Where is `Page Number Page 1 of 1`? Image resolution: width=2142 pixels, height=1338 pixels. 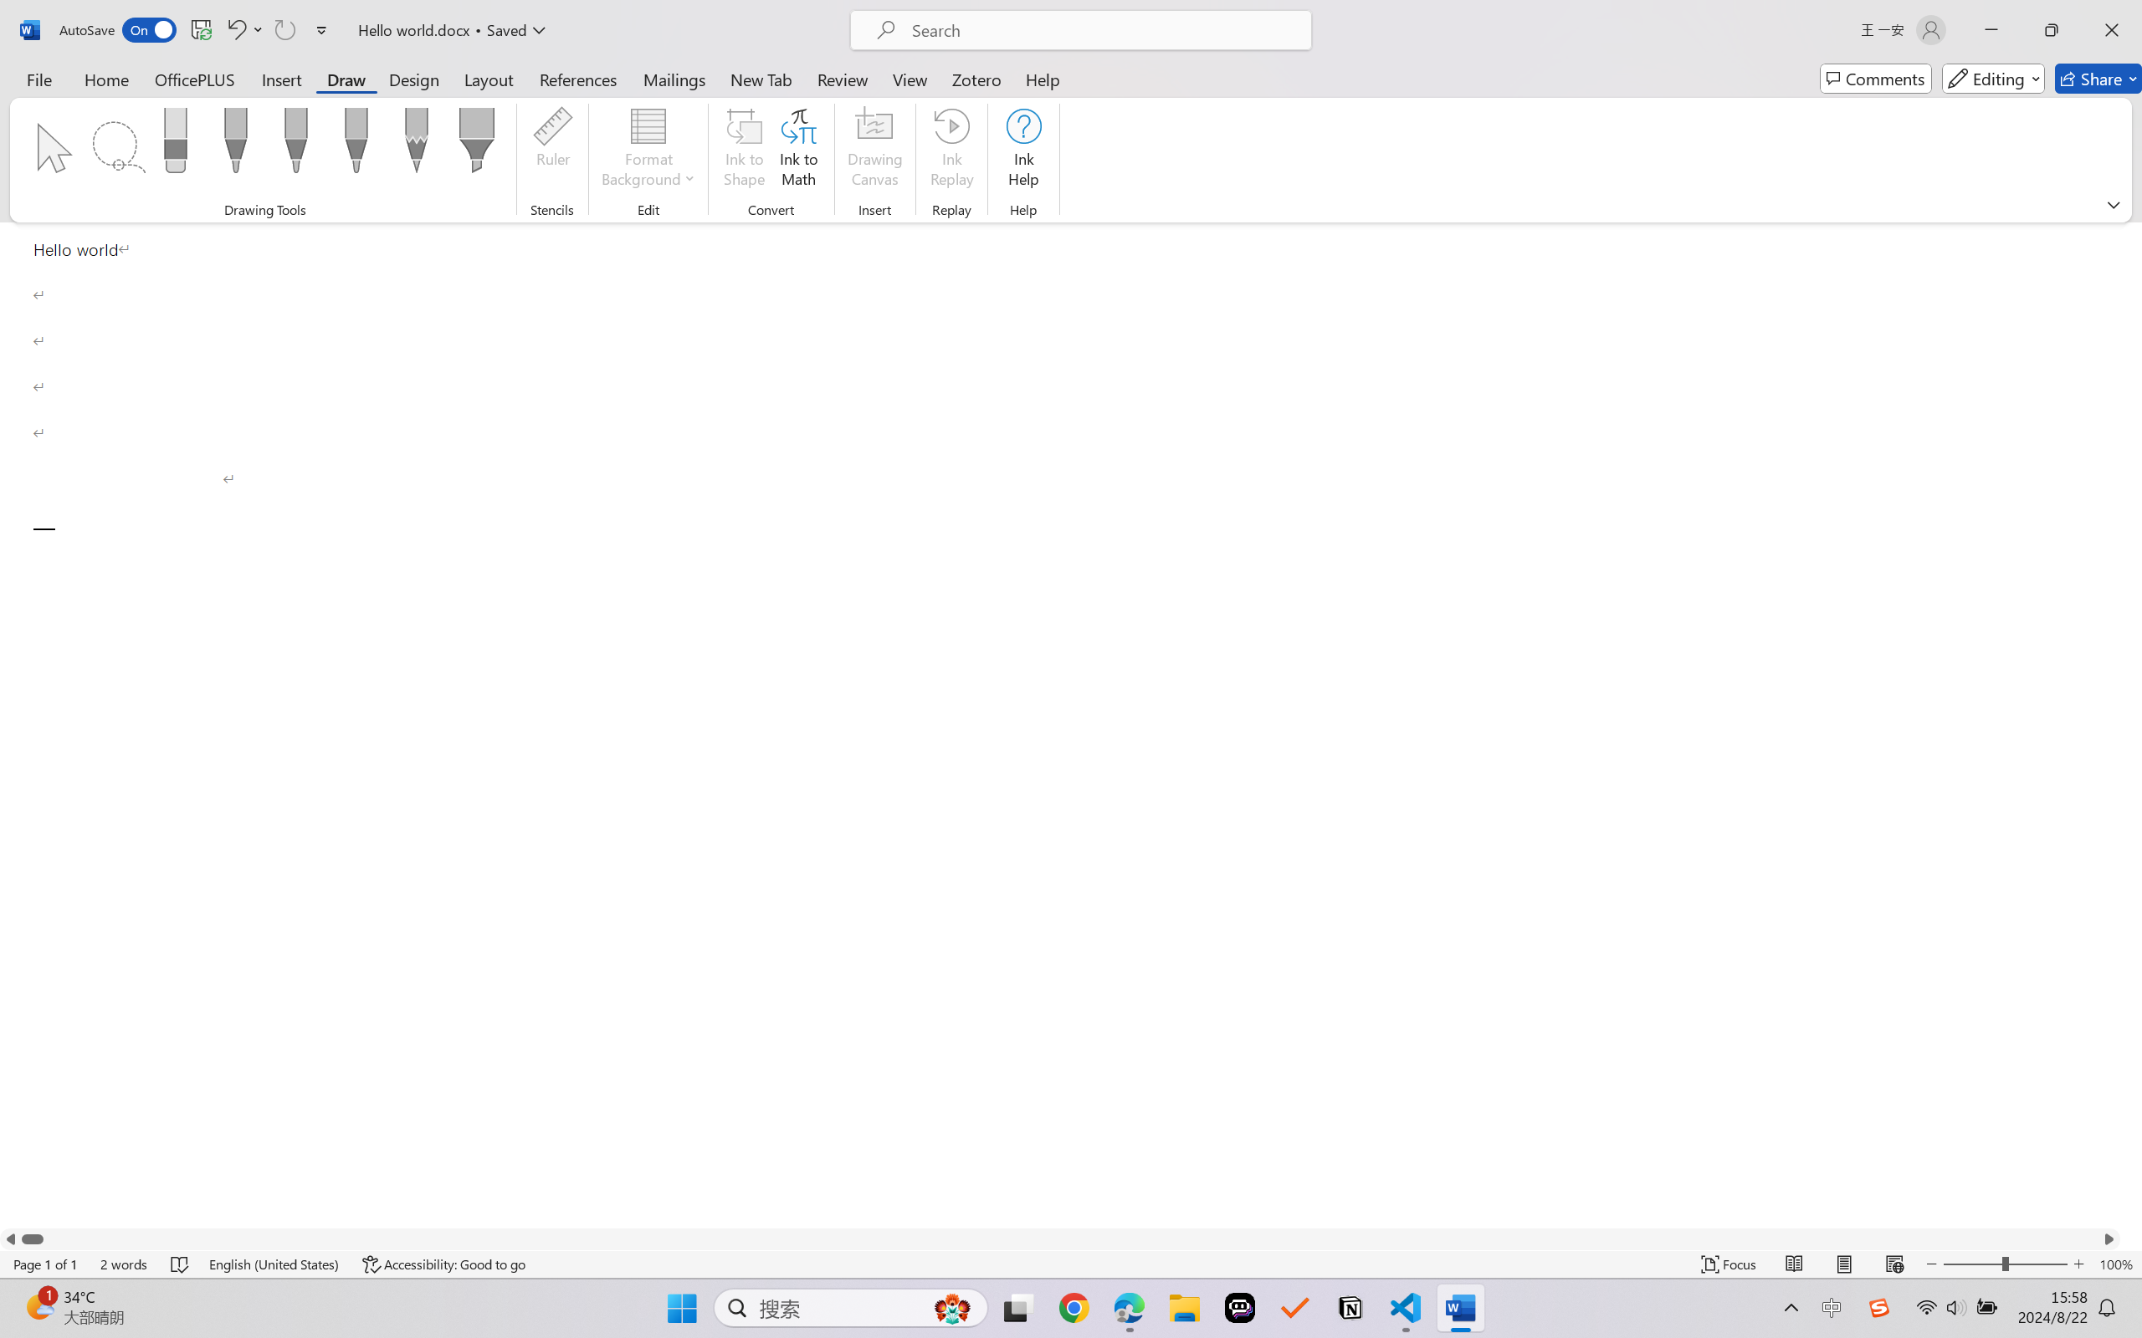 Page Number Page 1 of 1 is located at coordinates (45, 1264).